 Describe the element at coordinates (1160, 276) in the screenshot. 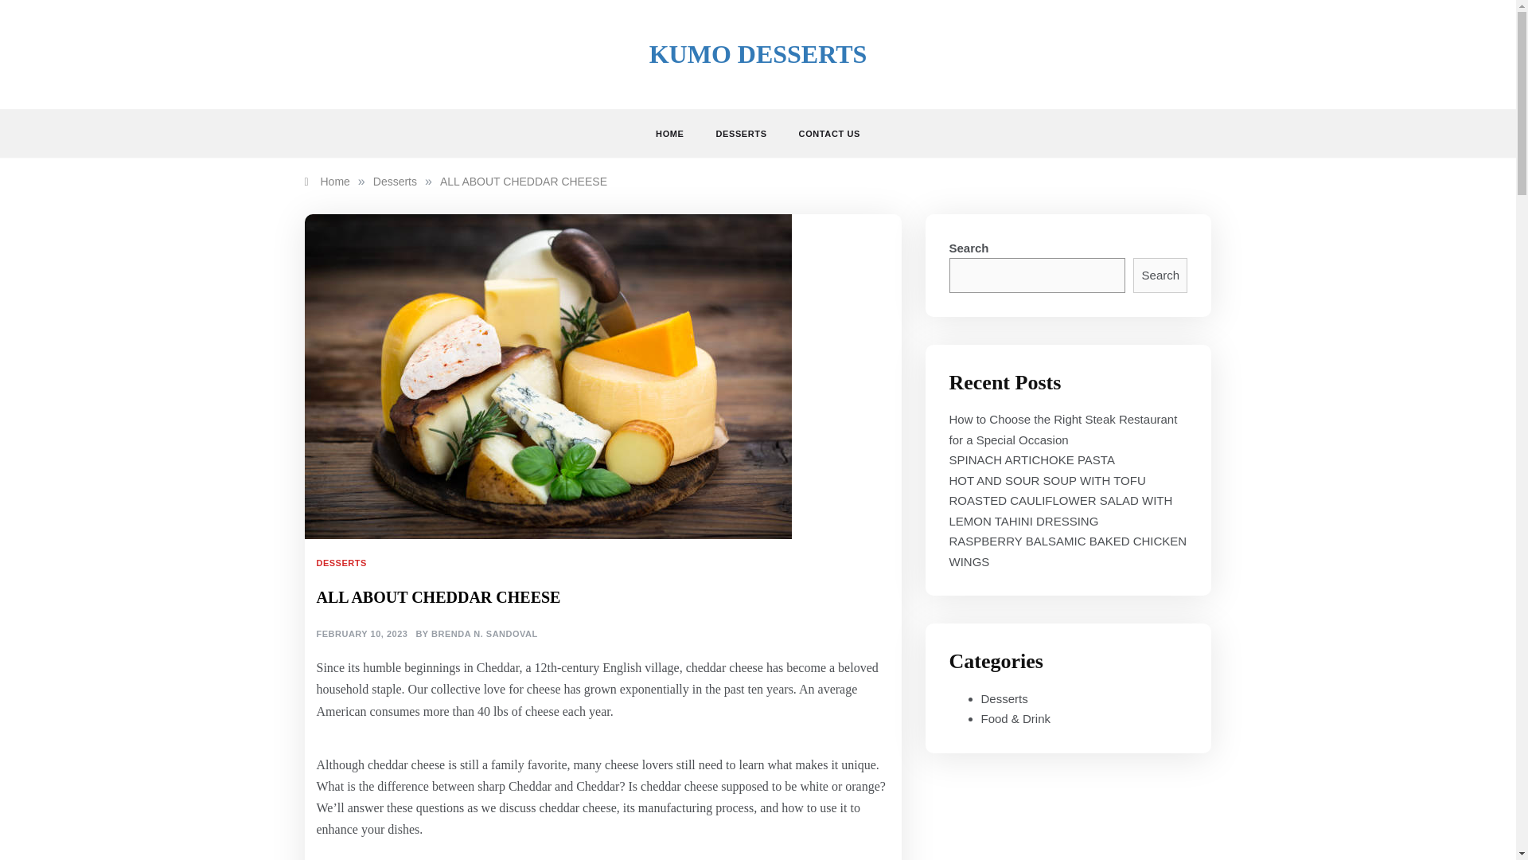

I see `Search` at that location.